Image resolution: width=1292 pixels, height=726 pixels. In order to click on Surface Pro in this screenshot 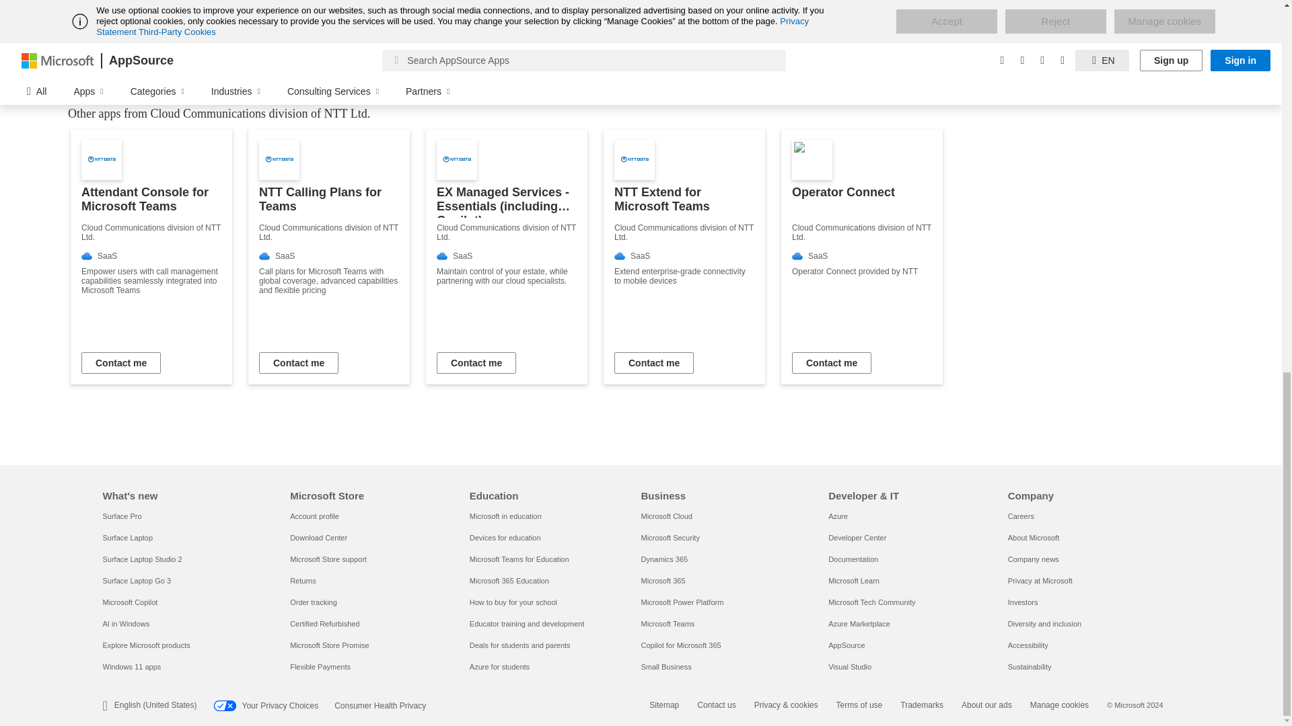, I will do `click(121, 516)`.